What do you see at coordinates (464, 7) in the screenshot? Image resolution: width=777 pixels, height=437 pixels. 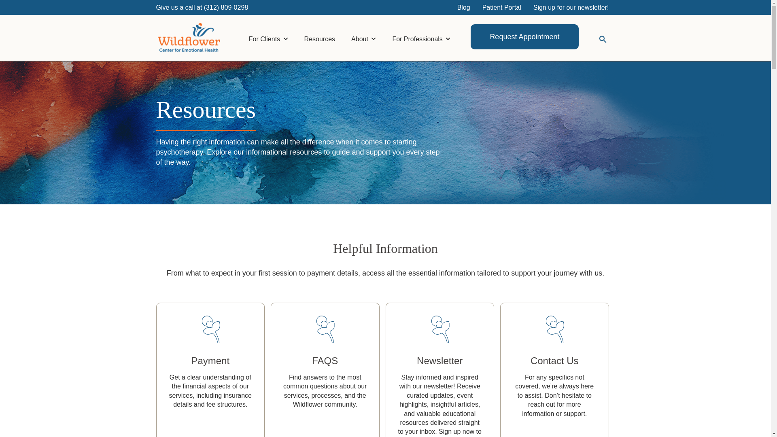 I see `Blog` at bounding box center [464, 7].